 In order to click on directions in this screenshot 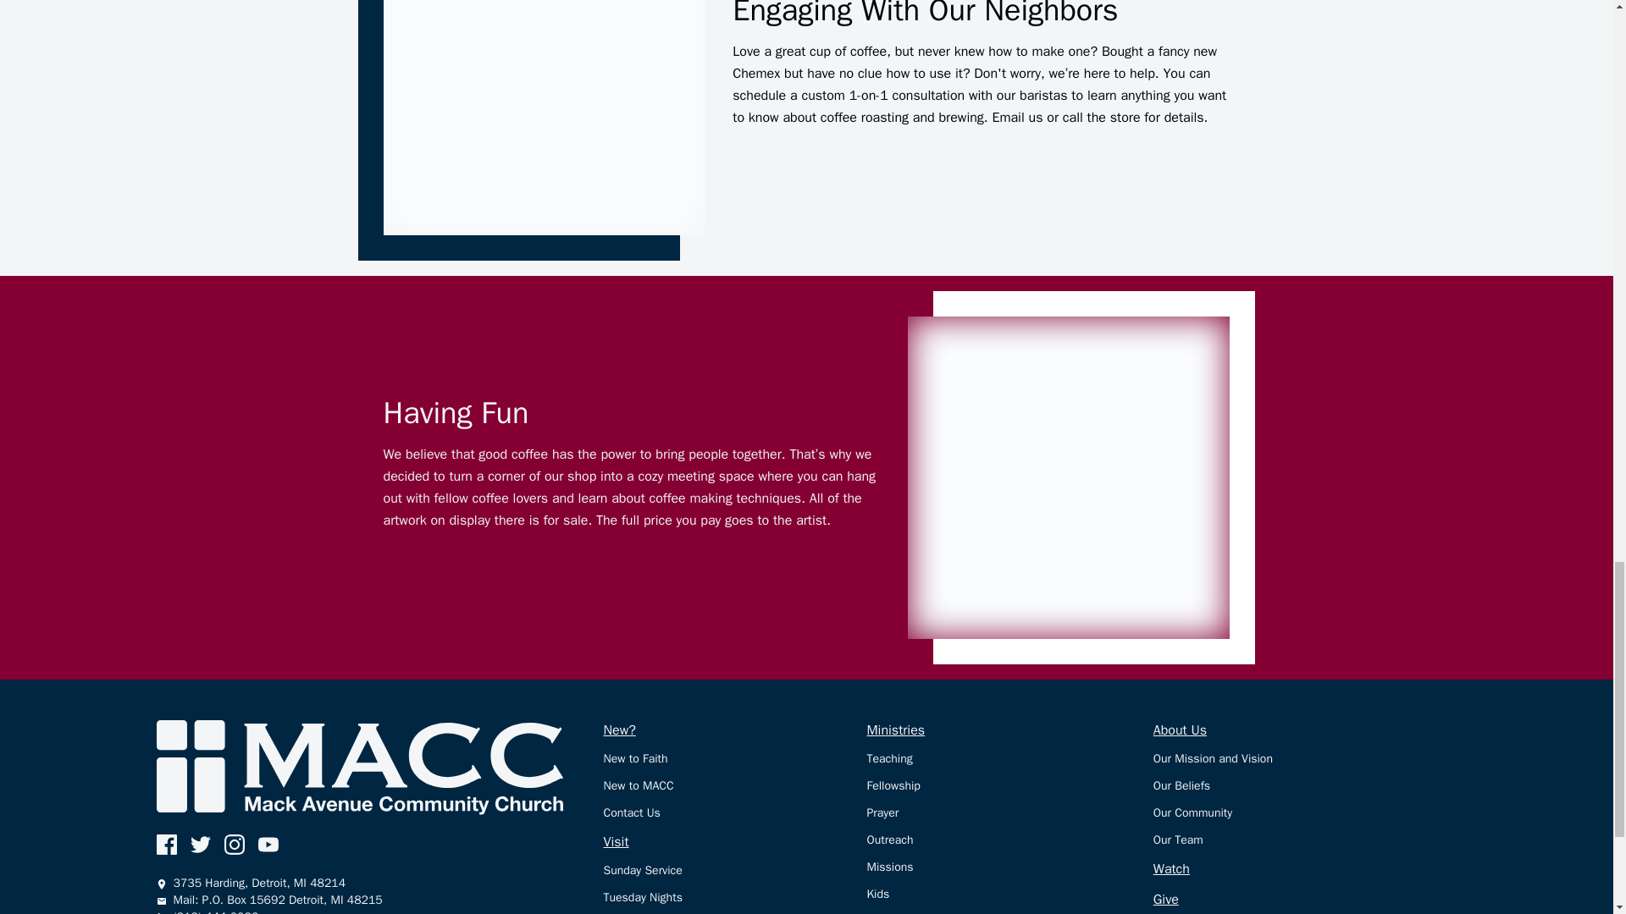, I will do `click(359, 911)`.